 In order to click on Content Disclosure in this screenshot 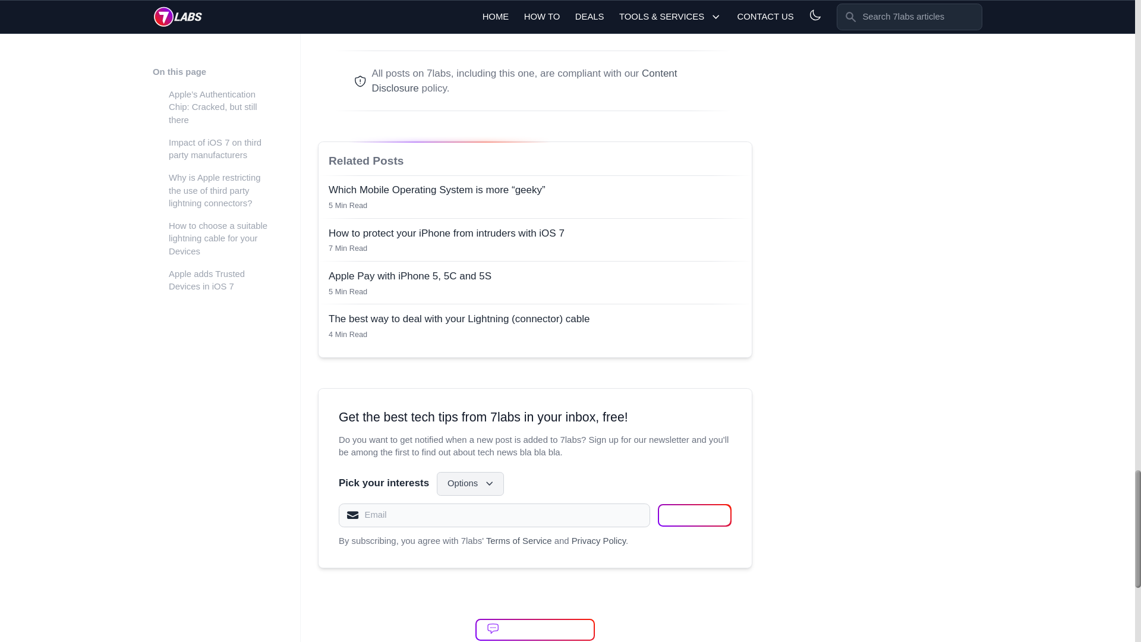, I will do `click(524, 81)`.